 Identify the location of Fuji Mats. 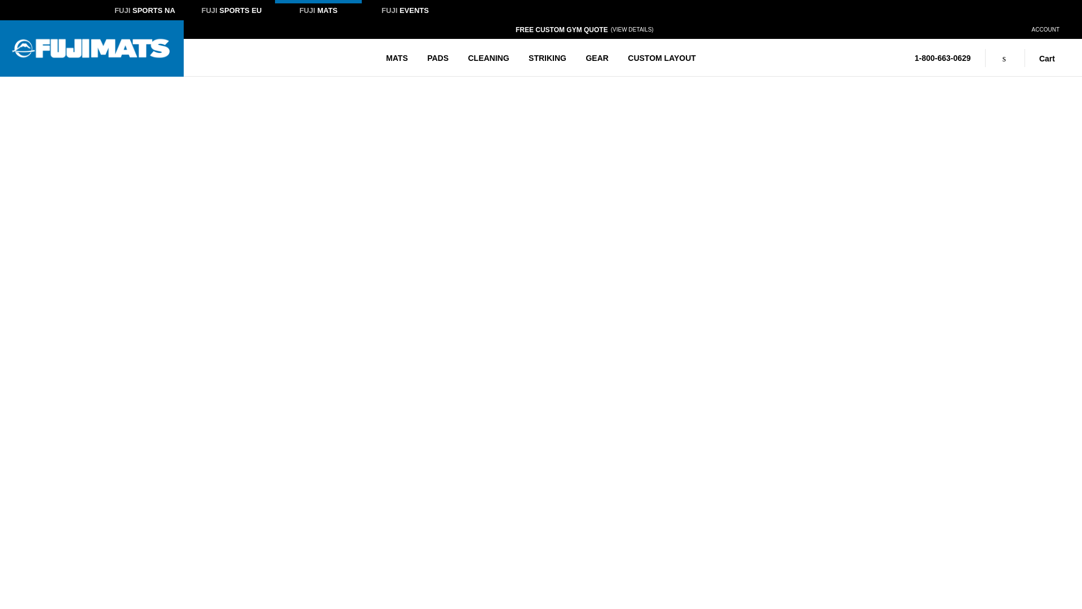
(318, 12).